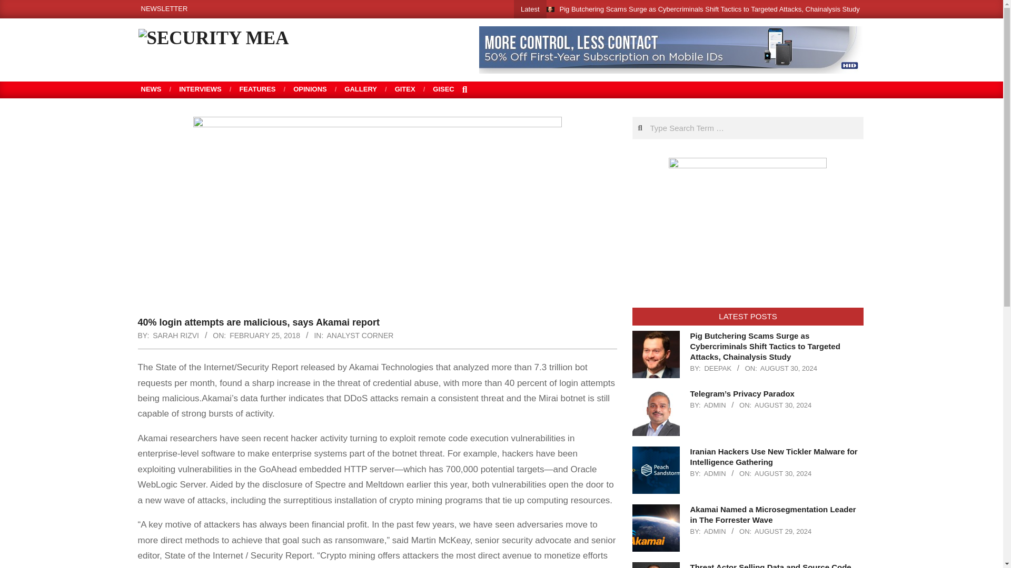 This screenshot has height=568, width=1011. I want to click on GALLERY, so click(361, 89).